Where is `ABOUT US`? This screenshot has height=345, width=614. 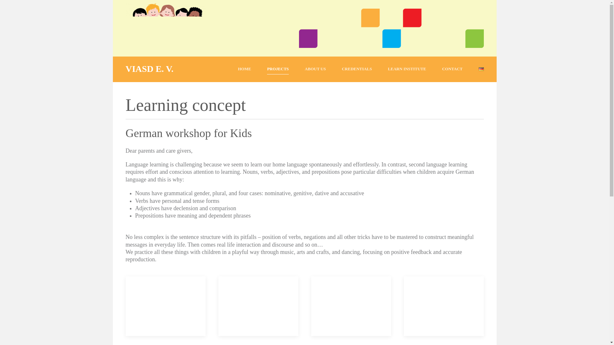 ABOUT US is located at coordinates (315, 69).